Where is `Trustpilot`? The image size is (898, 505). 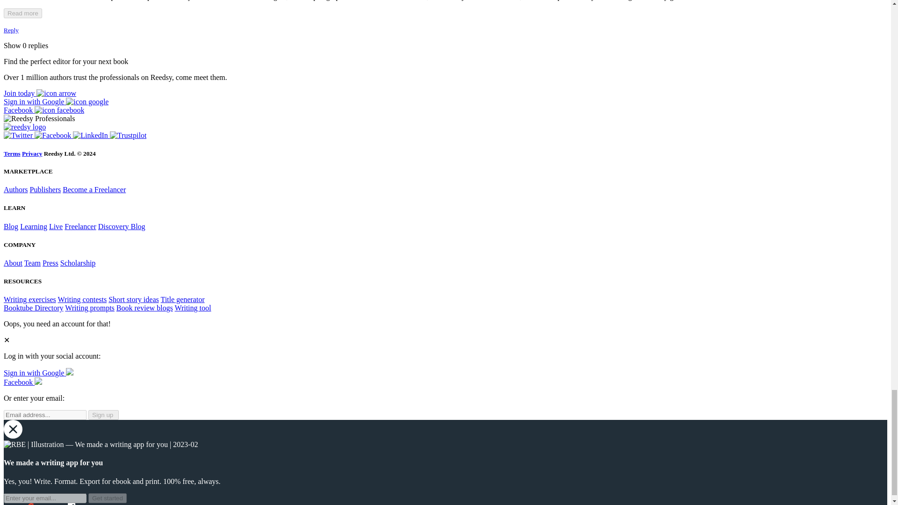
Trustpilot is located at coordinates (128, 135).